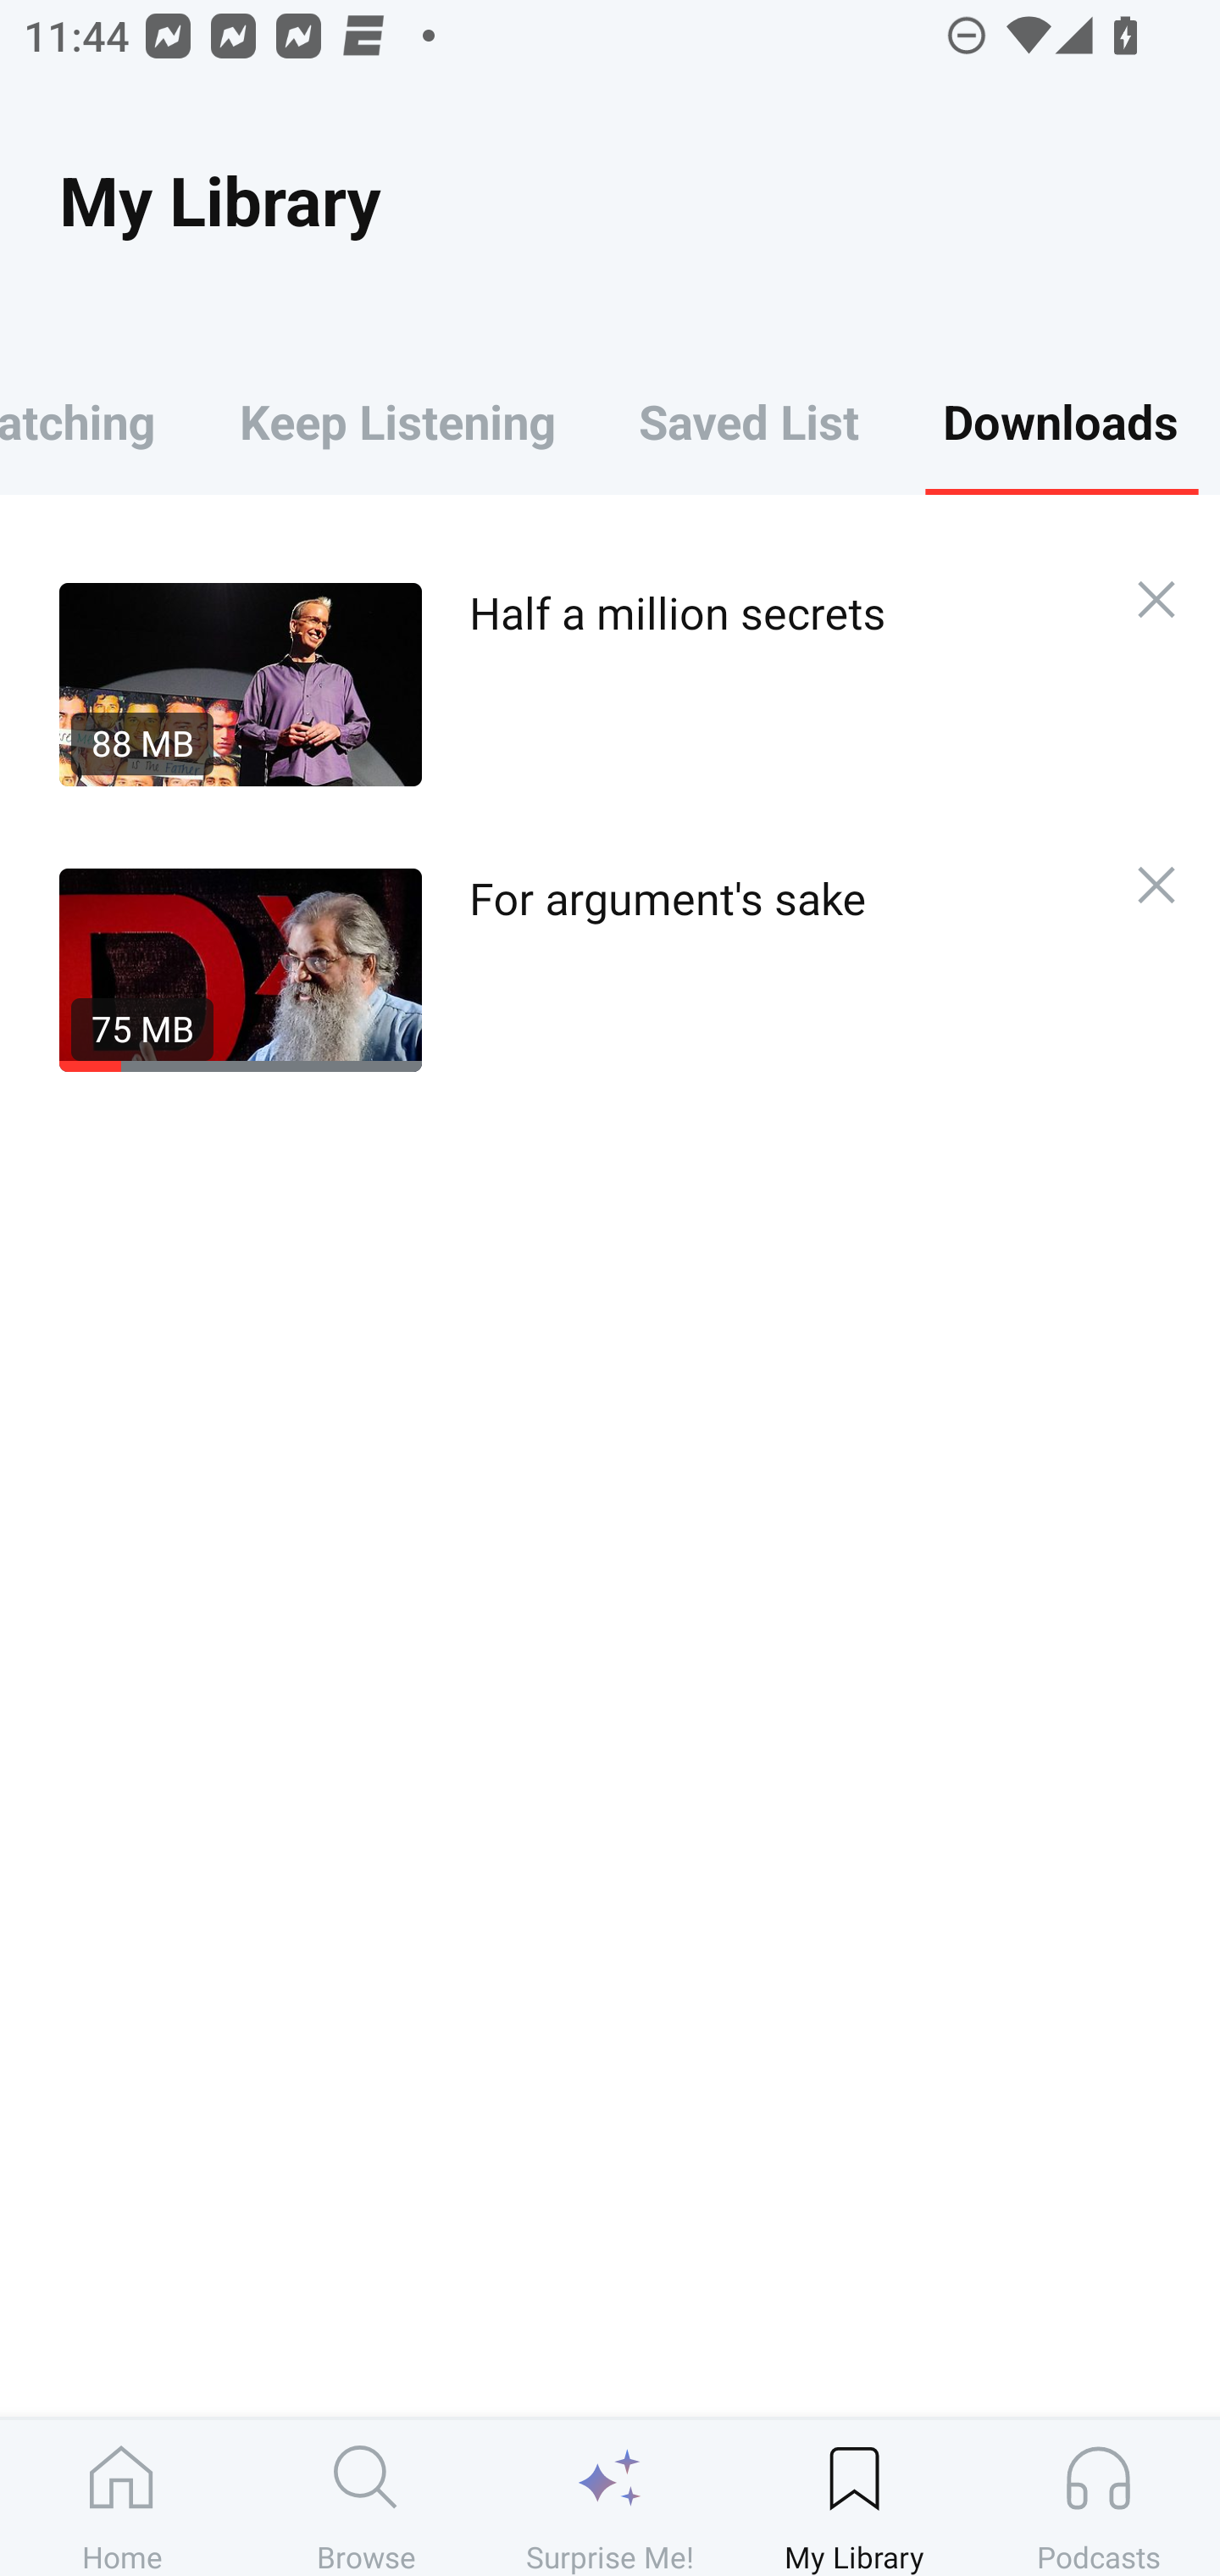  What do you see at coordinates (397, 420) in the screenshot?
I see `Keep Listening` at bounding box center [397, 420].